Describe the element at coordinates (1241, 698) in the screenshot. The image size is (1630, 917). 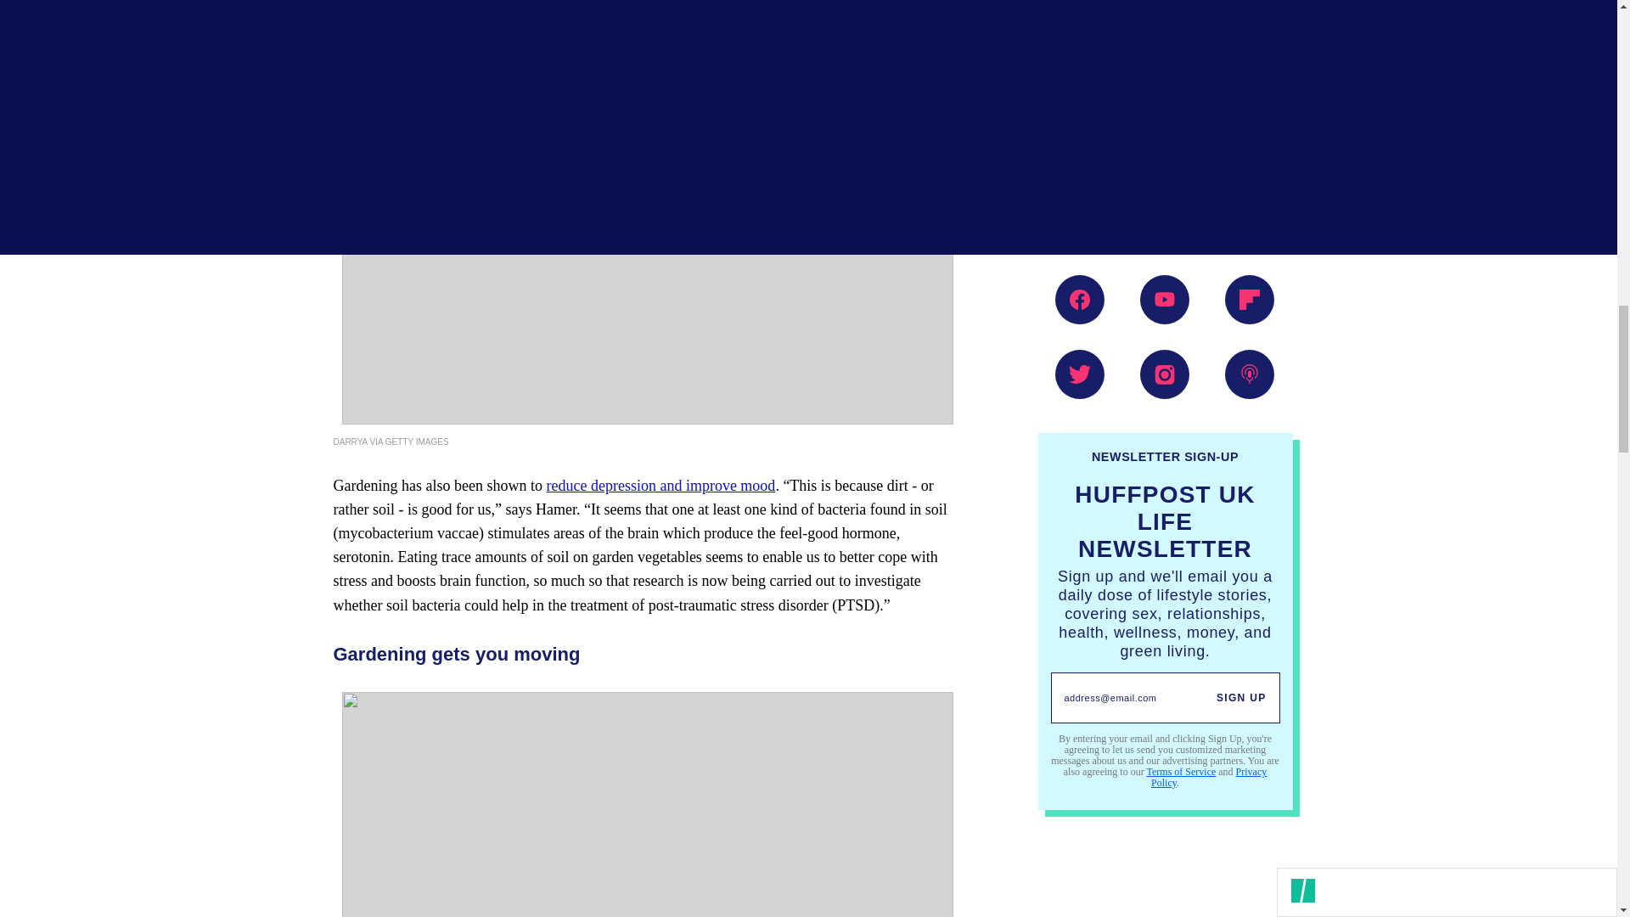
I see `SIGN UP` at that location.